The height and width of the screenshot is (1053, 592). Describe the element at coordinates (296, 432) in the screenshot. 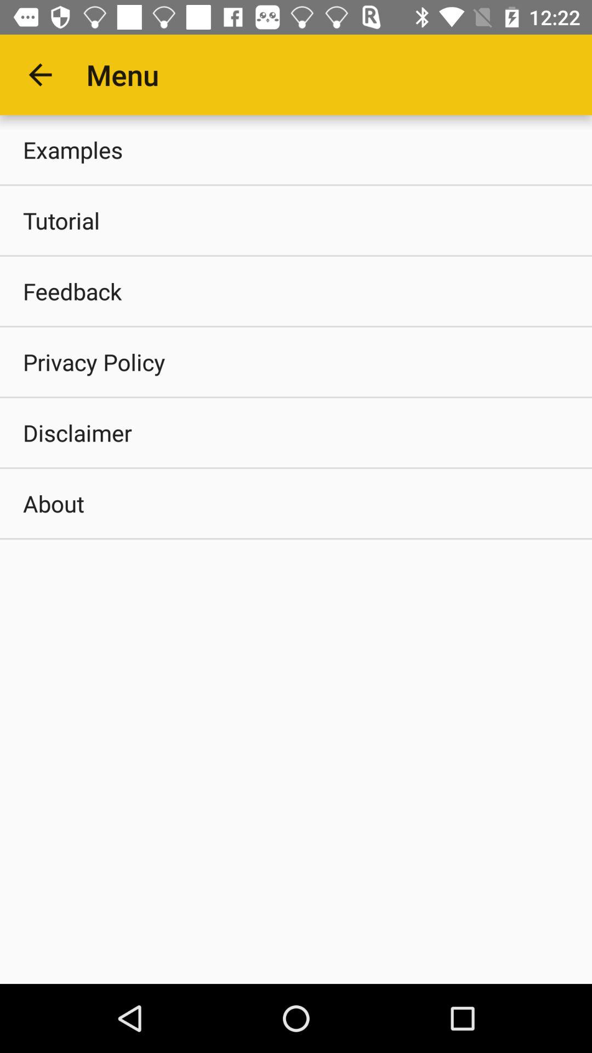

I see `jump until disclaimer item` at that location.